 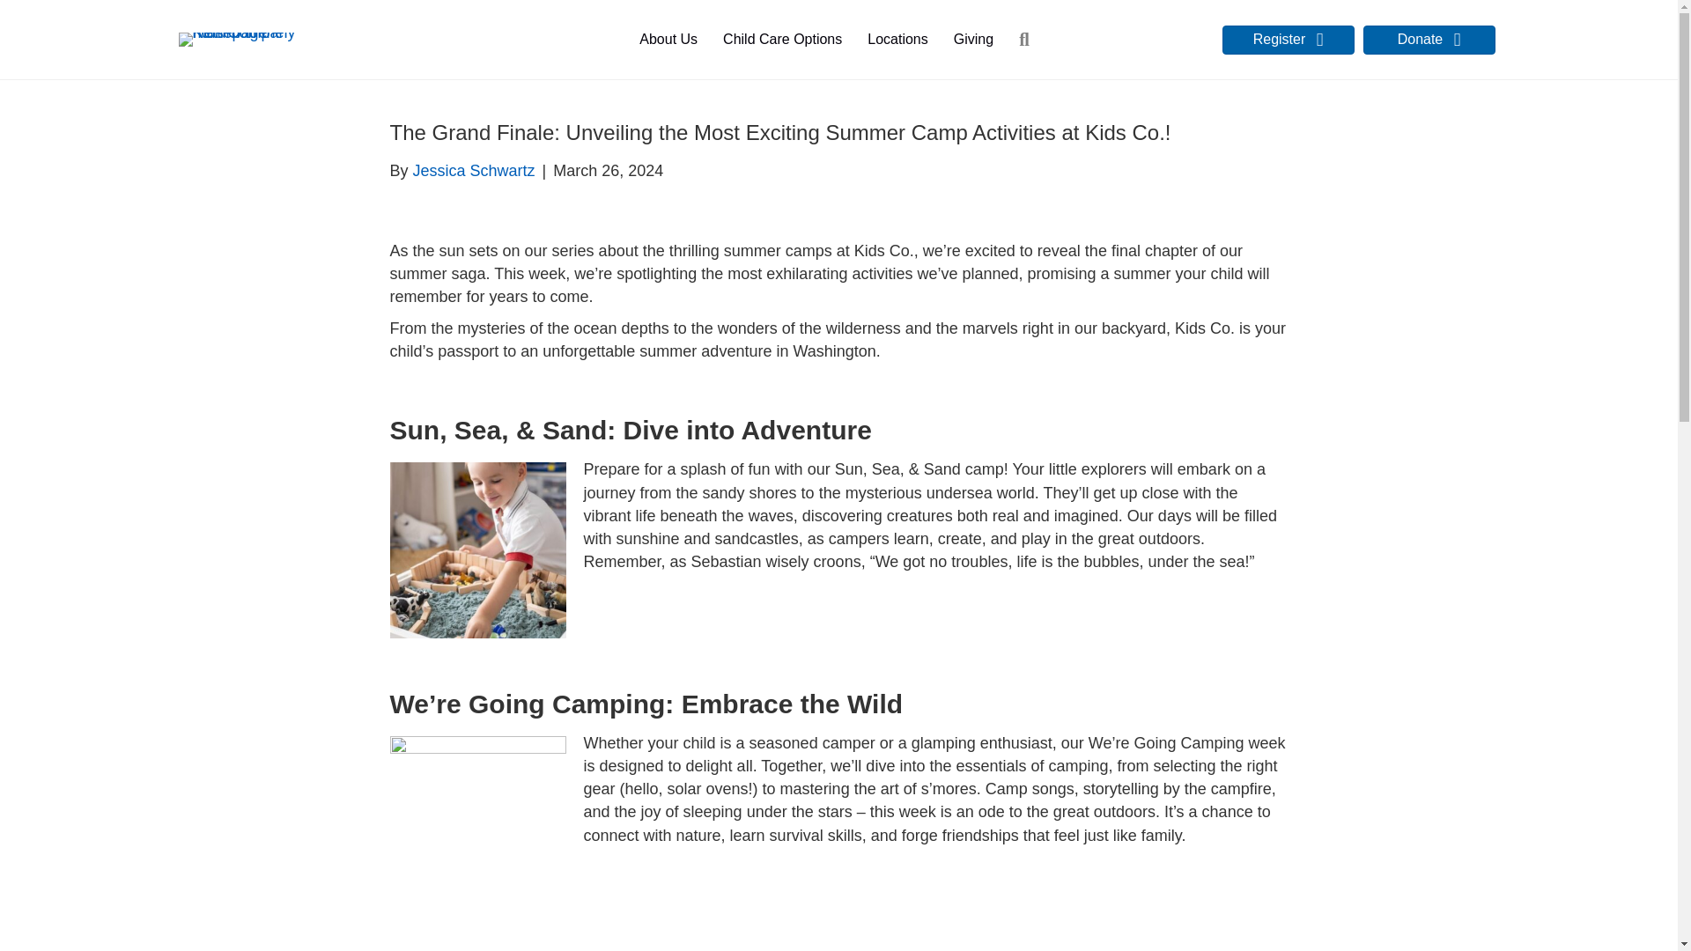 I want to click on Child Care Options, so click(x=782, y=39).